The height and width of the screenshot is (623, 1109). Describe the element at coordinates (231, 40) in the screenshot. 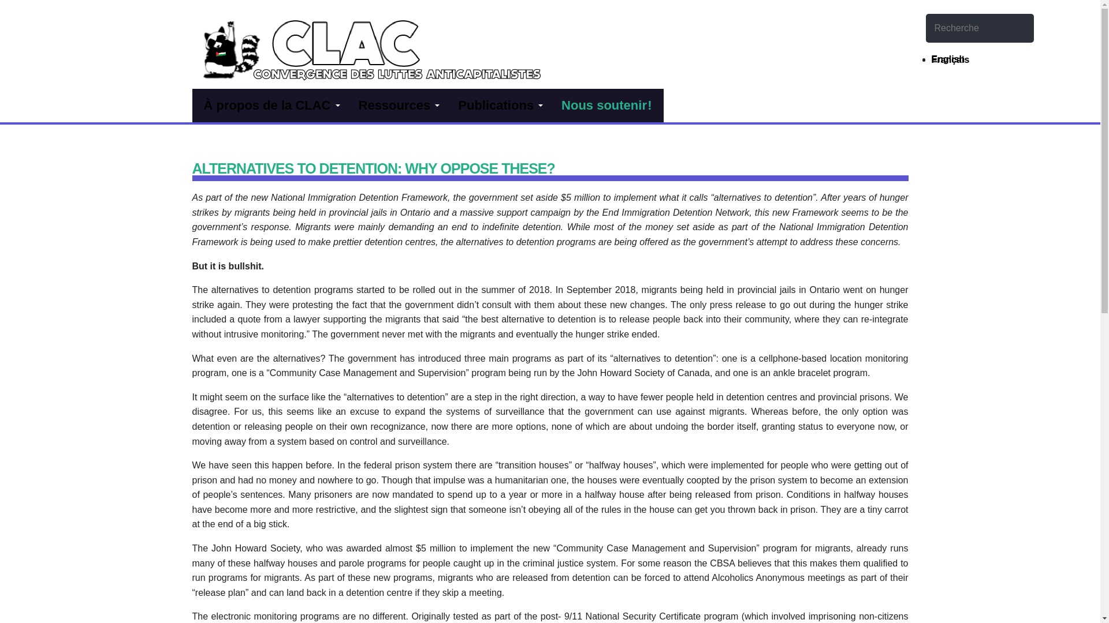

I see `Accueil` at that location.